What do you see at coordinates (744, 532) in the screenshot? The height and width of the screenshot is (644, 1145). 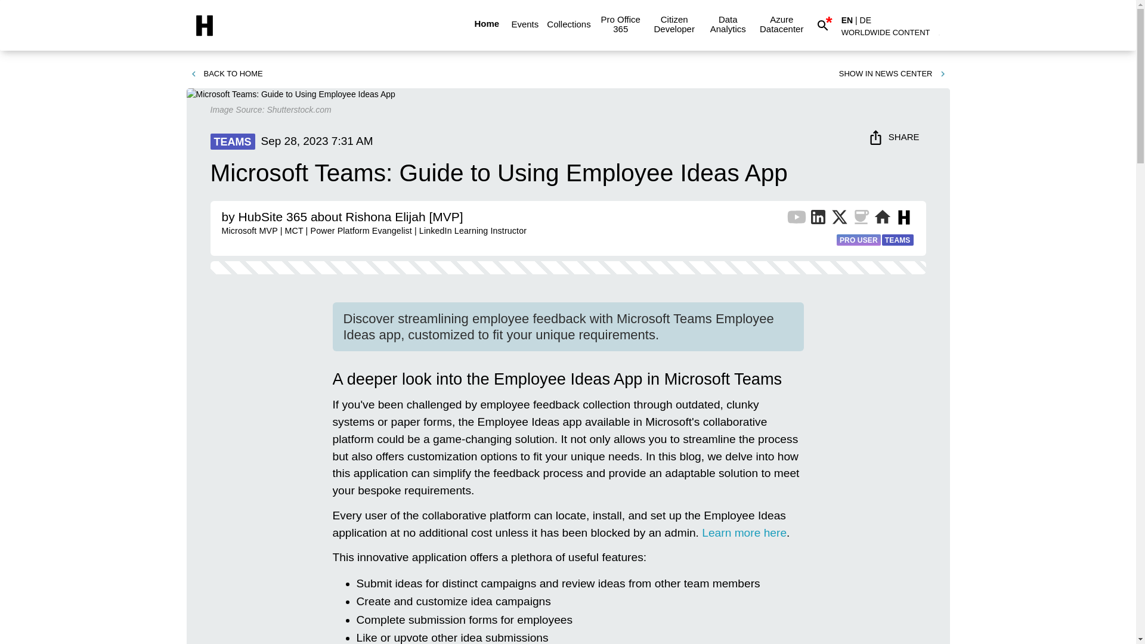 I see `Learn more here` at bounding box center [744, 532].